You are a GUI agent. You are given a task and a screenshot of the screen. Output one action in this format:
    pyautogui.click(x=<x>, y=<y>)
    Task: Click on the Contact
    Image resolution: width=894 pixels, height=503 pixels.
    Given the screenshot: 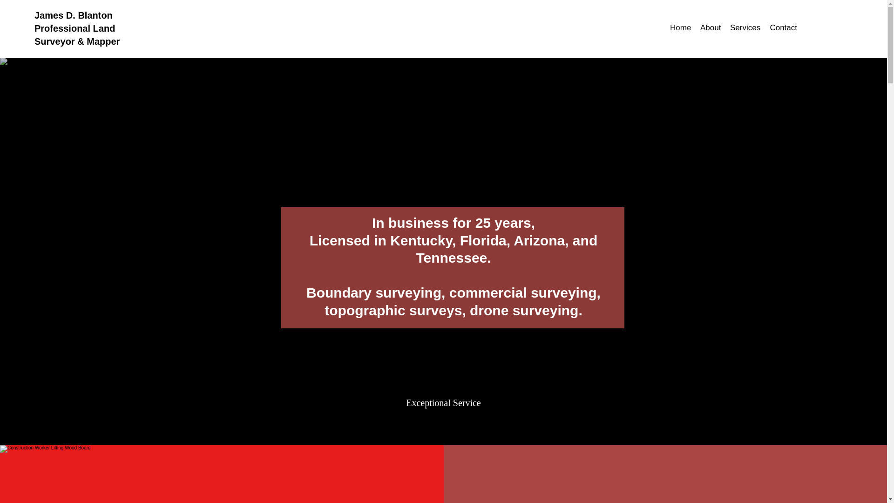 What is the action you would take?
    pyautogui.click(x=783, y=28)
    